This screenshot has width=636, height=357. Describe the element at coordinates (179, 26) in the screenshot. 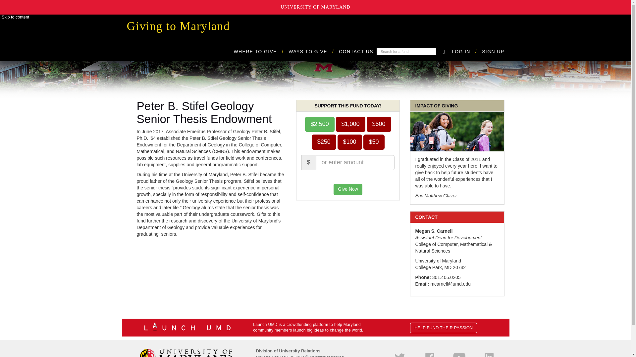

I see `Giving to Maryland` at that location.